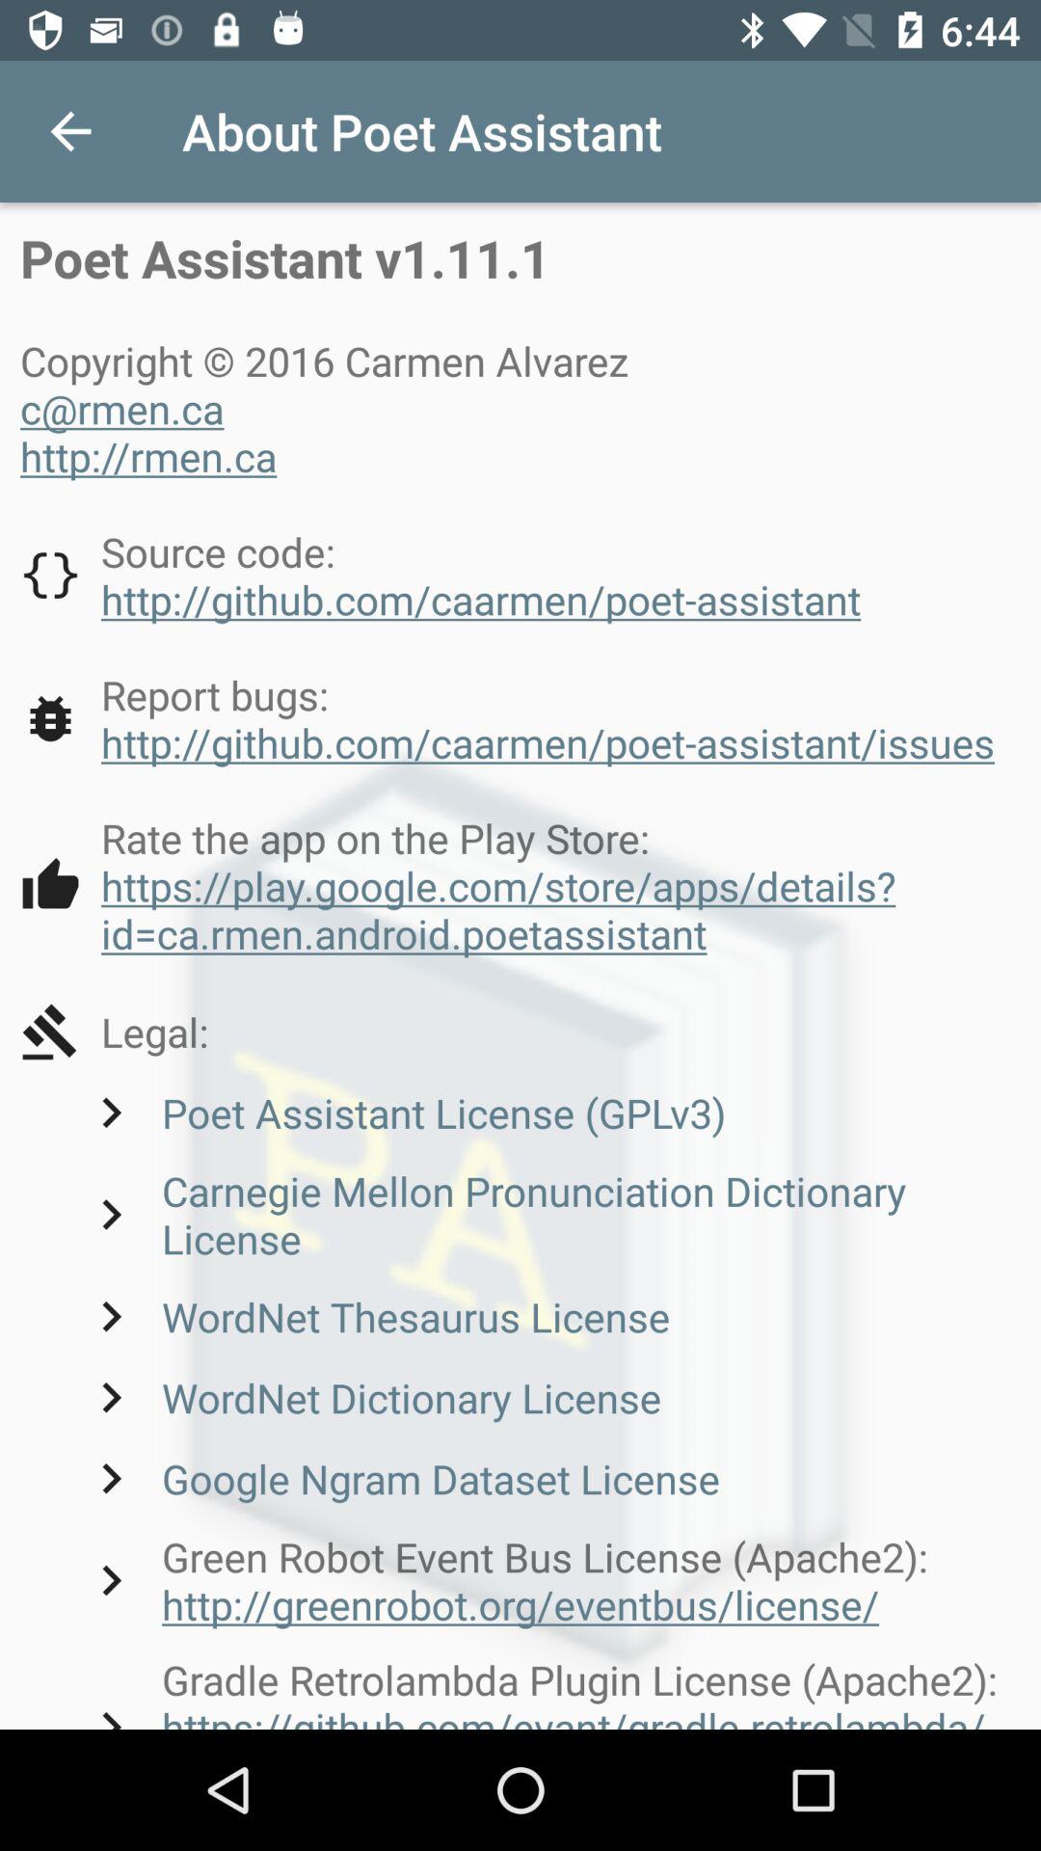 This screenshot has width=1041, height=1851. I want to click on tap icon above the wordnet thesaurus license item, so click(550, 1215).